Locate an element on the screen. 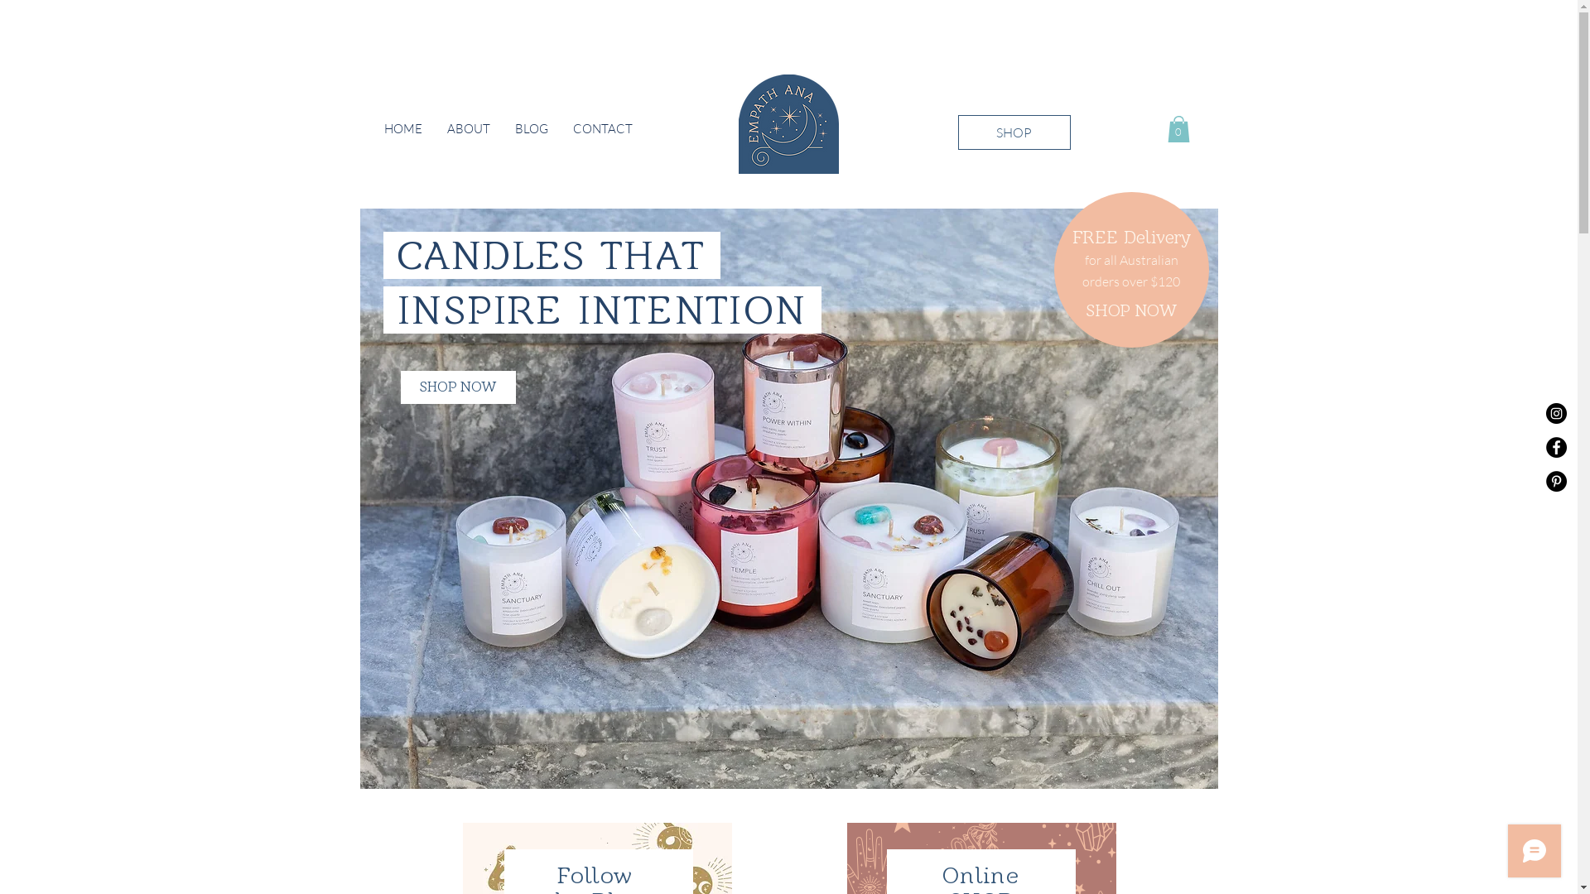  CONTACT is located at coordinates (602, 129).